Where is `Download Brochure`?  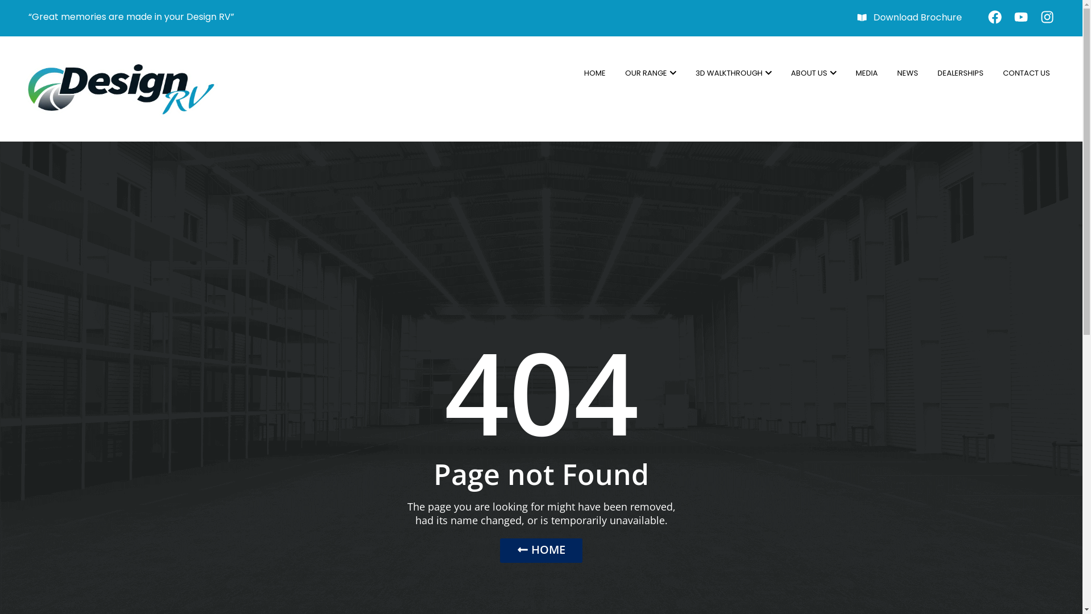 Download Brochure is located at coordinates (910, 18).